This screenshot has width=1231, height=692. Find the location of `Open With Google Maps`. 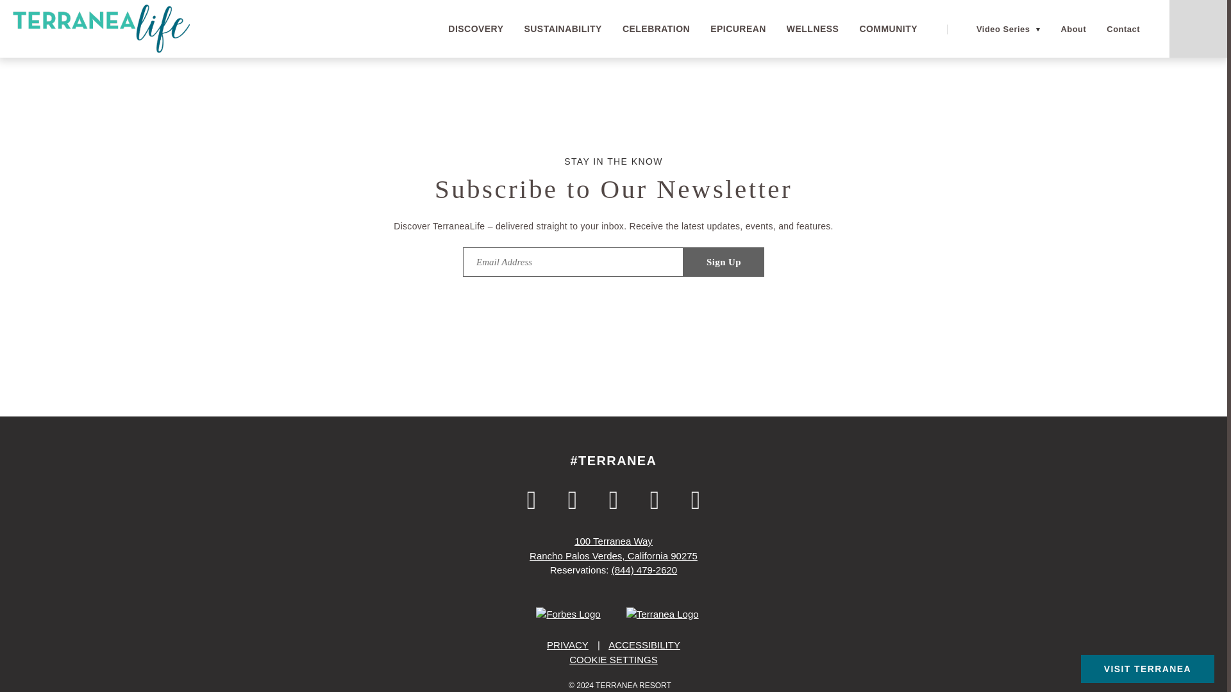

Open With Google Maps is located at coordinates (613, 548).